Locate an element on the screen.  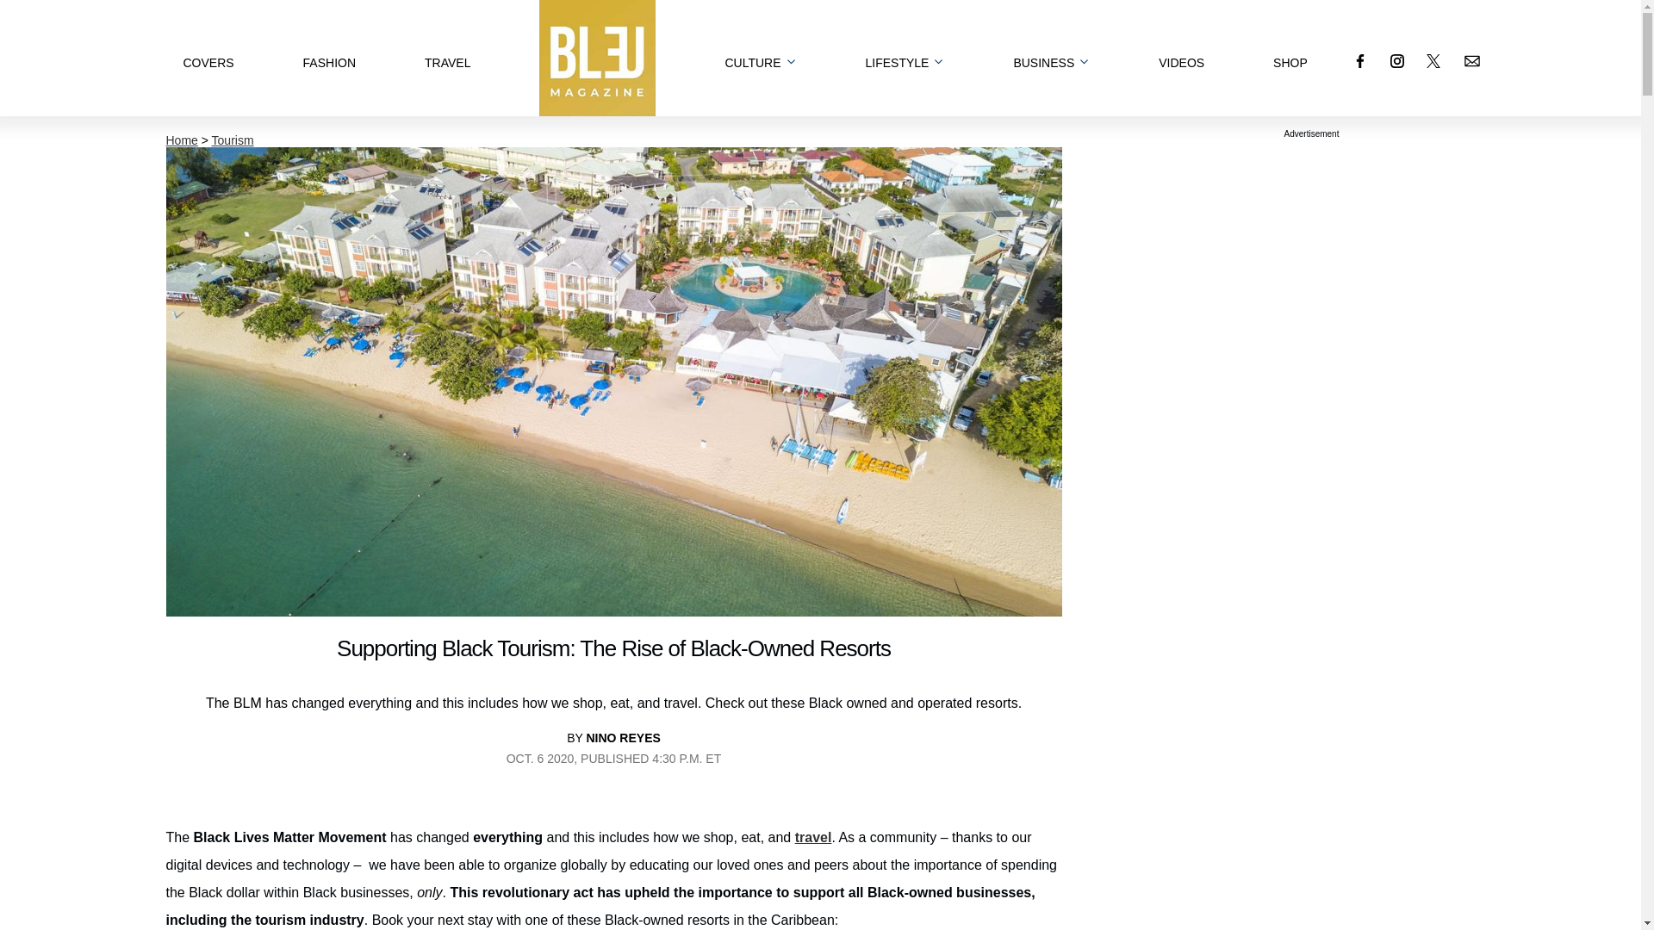
LINK TO FACEBOOK is located at coordinates (1359, 60).